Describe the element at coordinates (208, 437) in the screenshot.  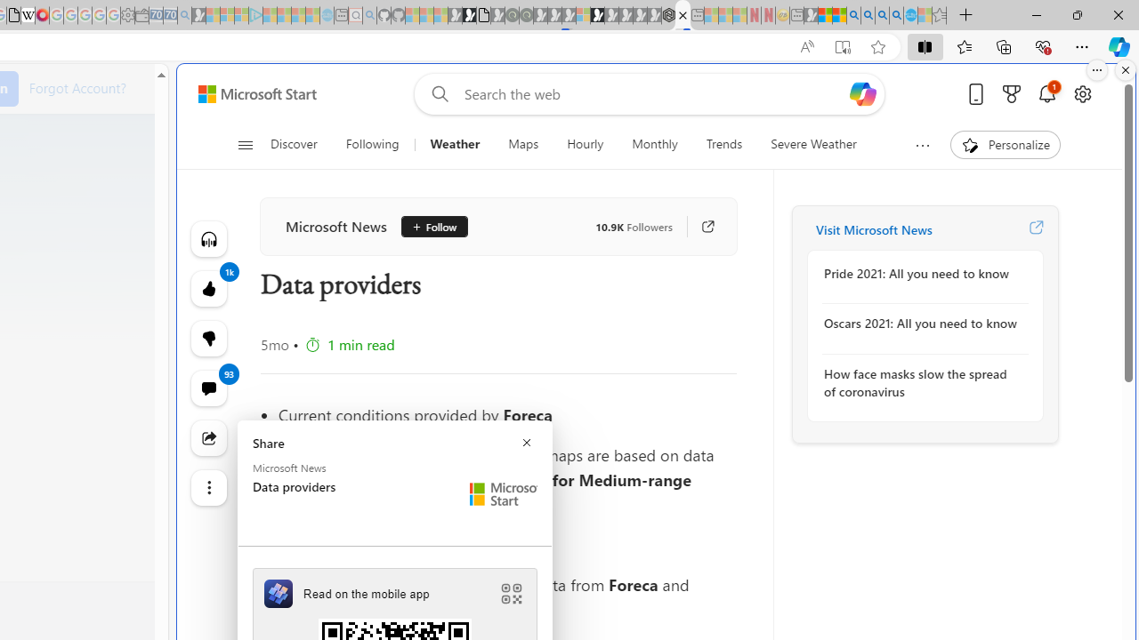
I see `Share this story` at that location.